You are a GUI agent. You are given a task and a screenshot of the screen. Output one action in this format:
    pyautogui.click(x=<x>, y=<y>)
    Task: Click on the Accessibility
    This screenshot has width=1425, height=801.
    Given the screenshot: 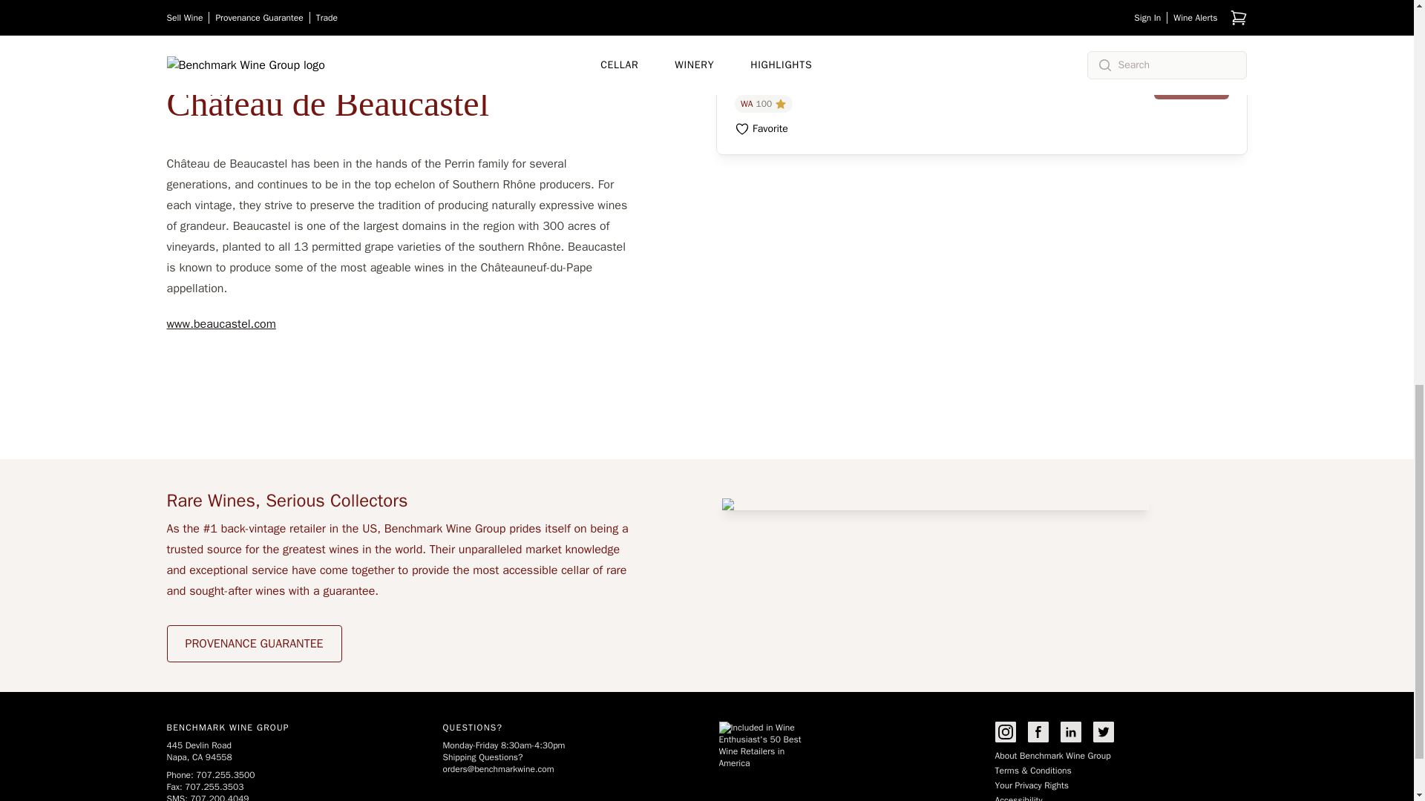 What is the action you would take?
    pyautogui.click(x=1018, y=798)
    